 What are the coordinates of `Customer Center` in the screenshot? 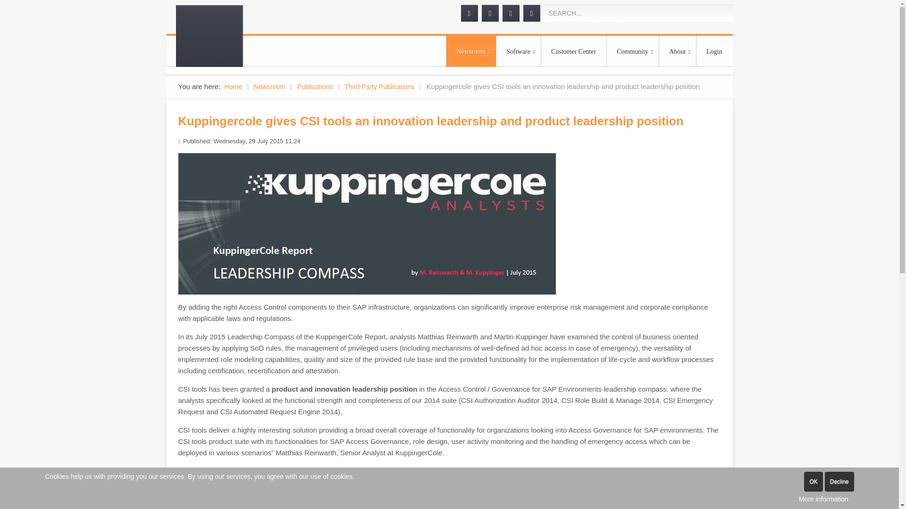 It's located at (573, 51).